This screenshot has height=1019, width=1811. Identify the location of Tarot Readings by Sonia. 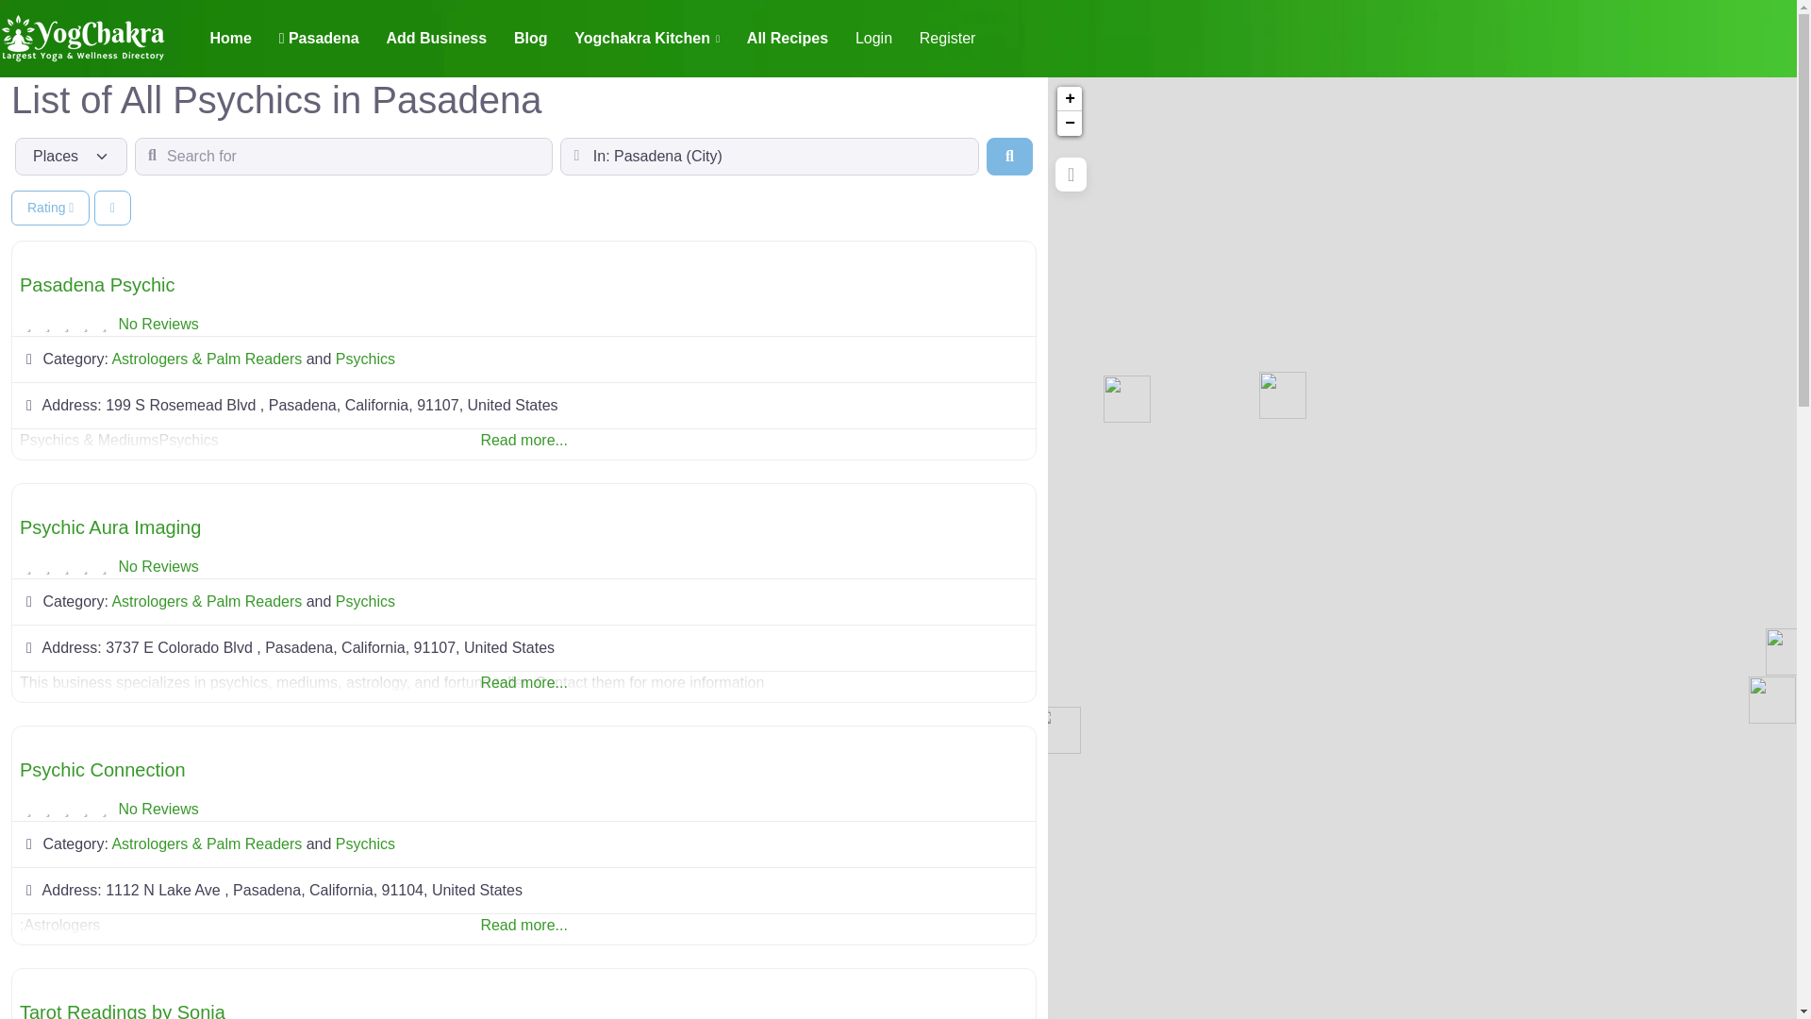
(1057, 730).